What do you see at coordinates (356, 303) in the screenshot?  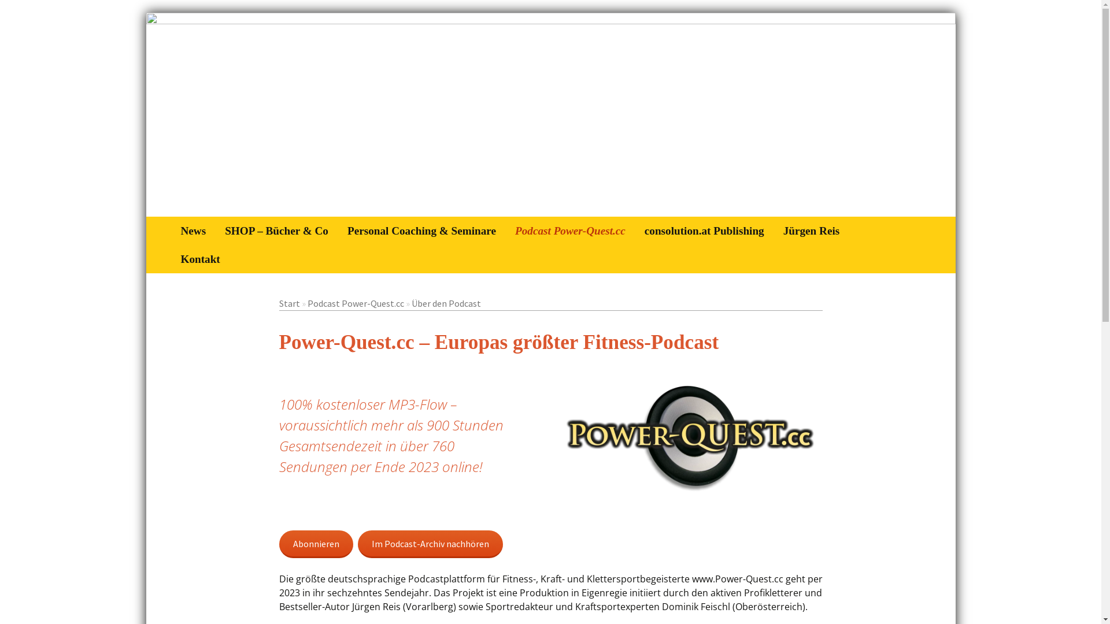 I see `Podcast Power-Quest.cc` at bounding box center [356, 303].